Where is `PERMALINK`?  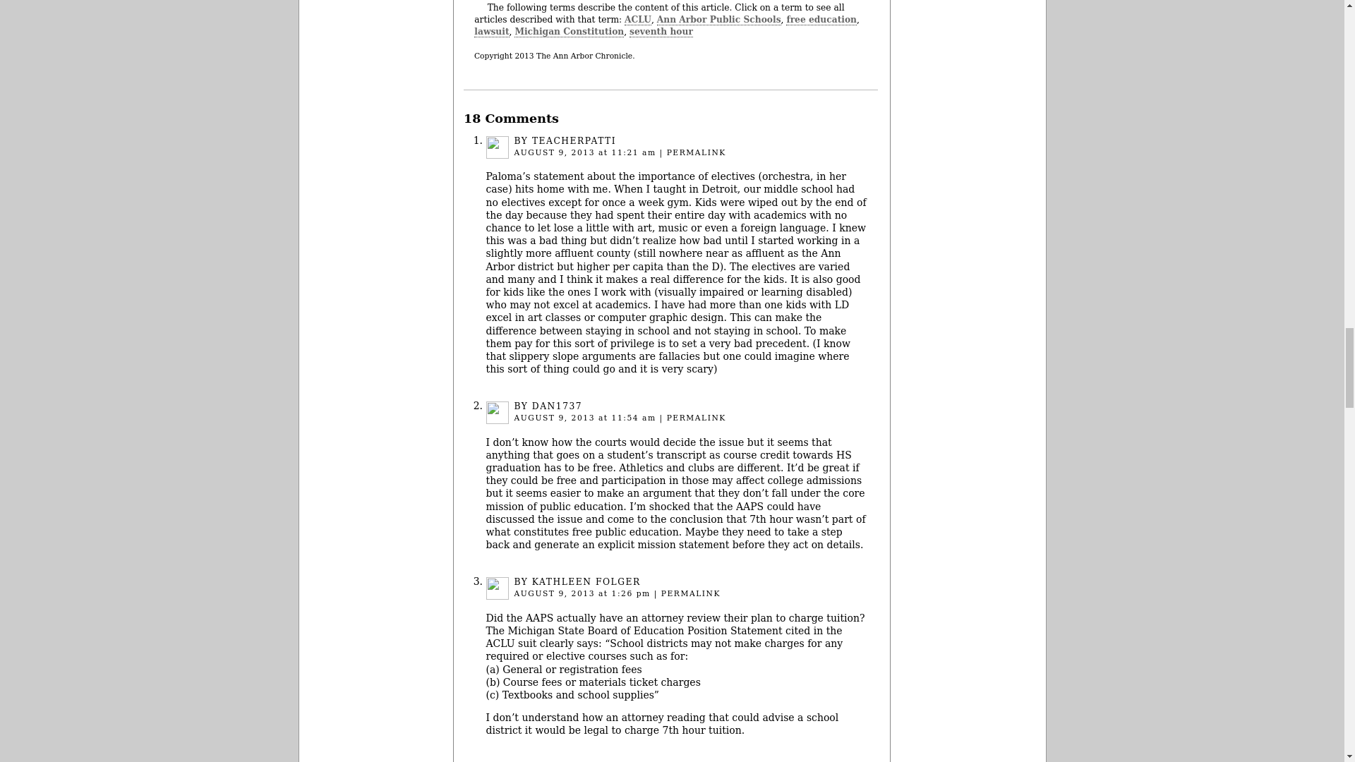
PERMALINK is located at coordinates (696, 418).